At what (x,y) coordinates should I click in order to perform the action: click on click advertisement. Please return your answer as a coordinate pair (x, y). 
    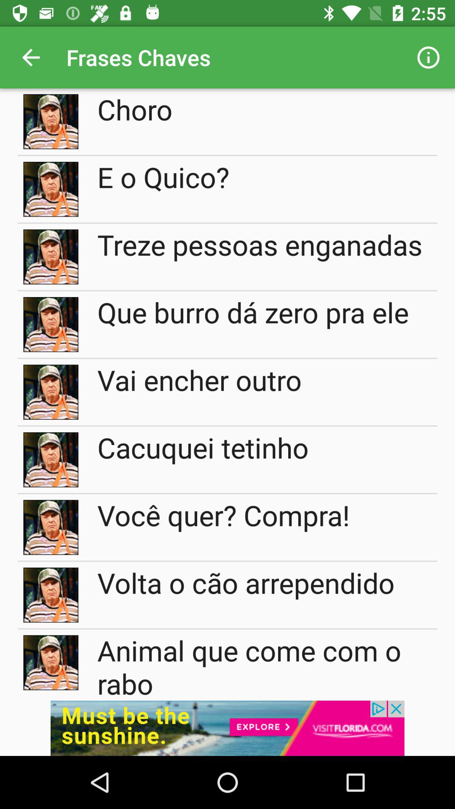
    Looking at the image, I should click on (227, 728).